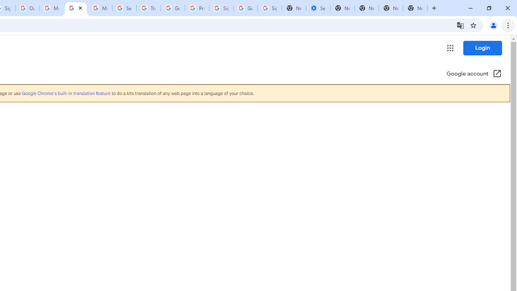  Describe the element at coordinates (66, 93) in the screenshot. I see `Google Chrome's built-in translation feature` at that location.